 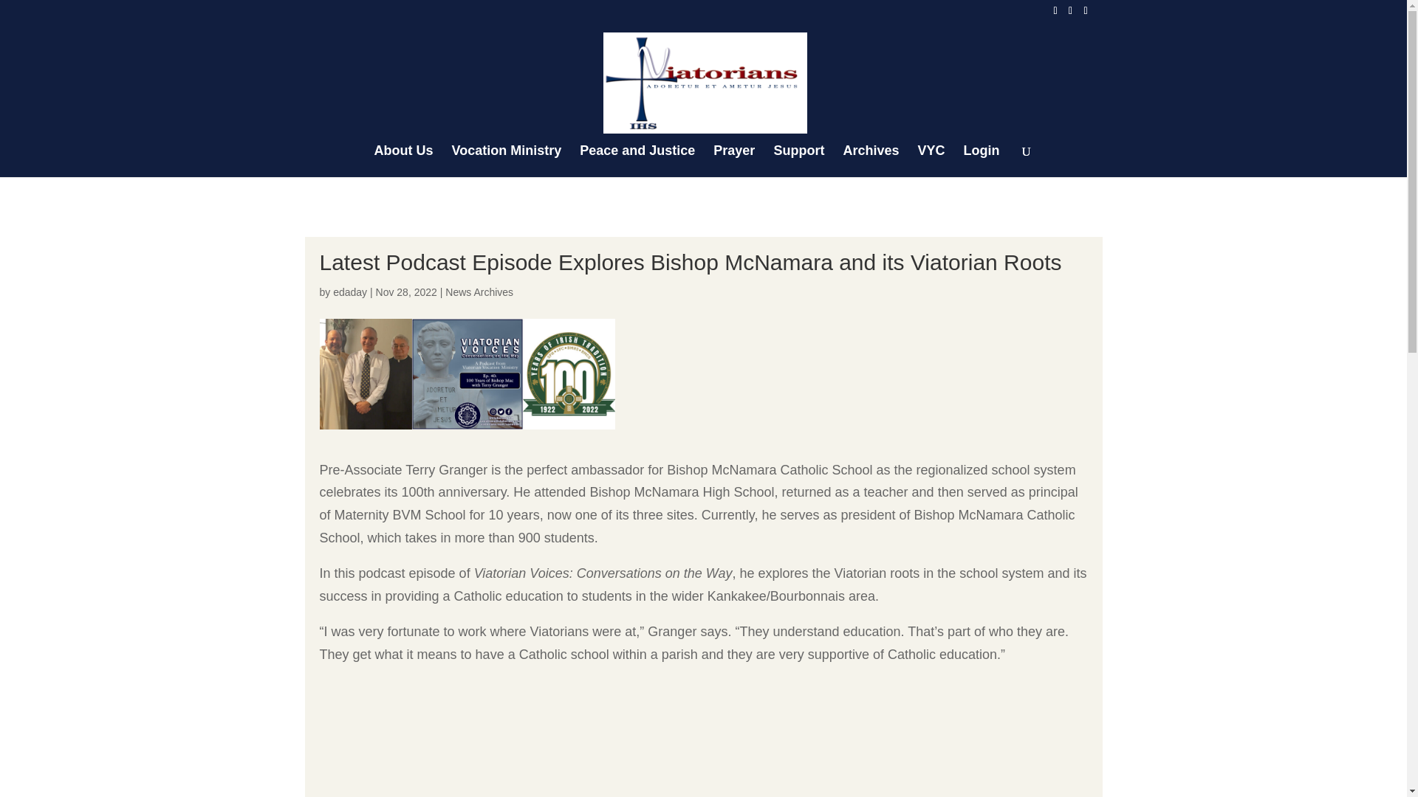 What do you see at coordinates (514, 159) in the screenshot?
I see `Vocation Ministry` at bounding box center [514, 159].